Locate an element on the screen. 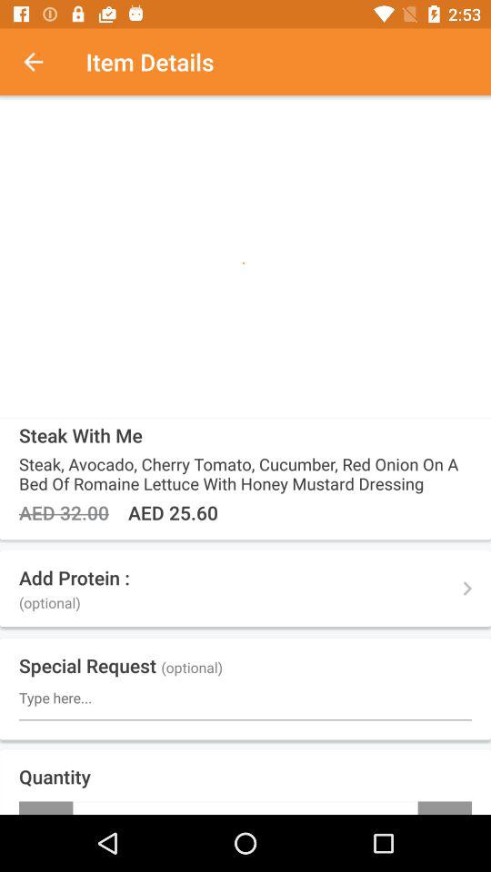 This screenshot has width=491, height=872. select the item at the top left corner is located at coordinates (43, 62).